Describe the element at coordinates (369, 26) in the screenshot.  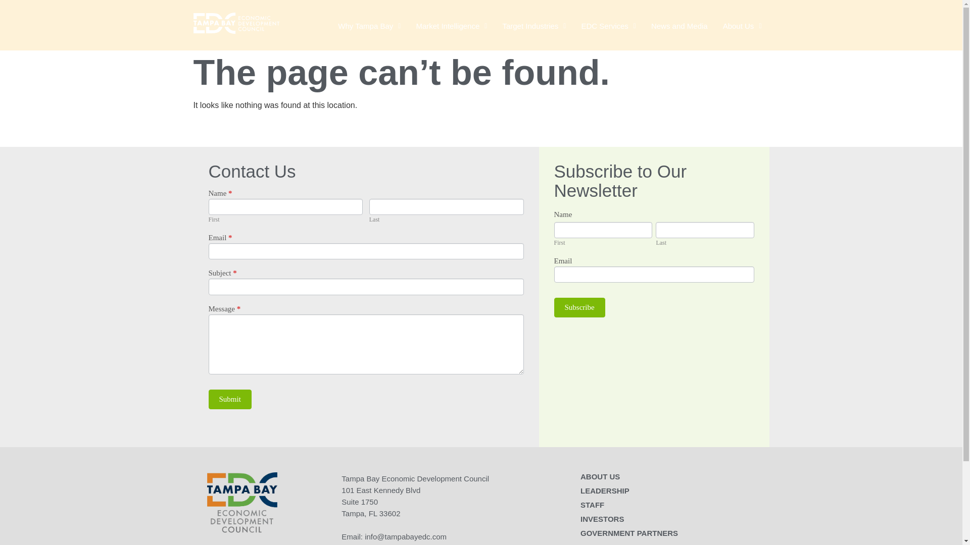
I see `Why Tampa Bay` at that location.